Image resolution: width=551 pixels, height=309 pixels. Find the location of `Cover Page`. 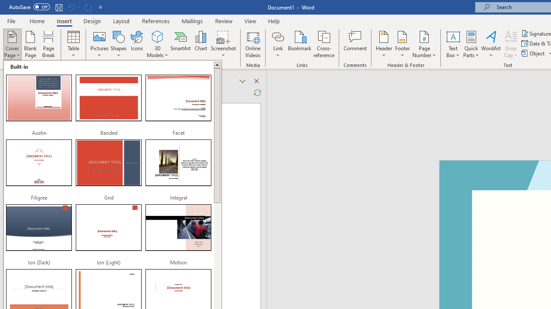

Cover Page is located at coordinates (12, 44).